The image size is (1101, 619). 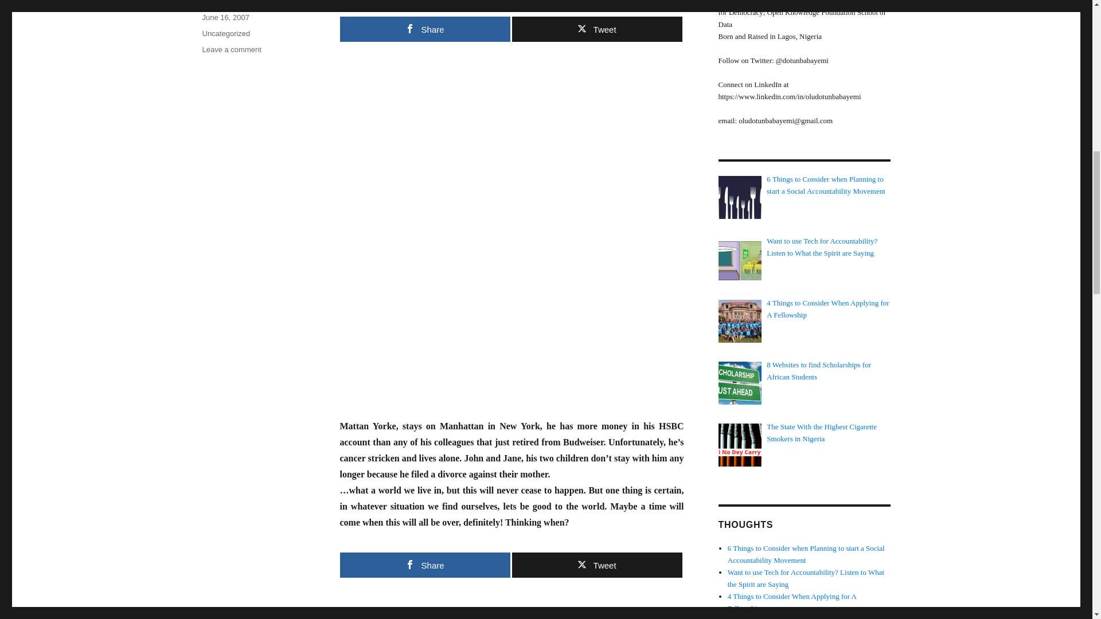 I want to click on Share, so click(x=596, y=565).